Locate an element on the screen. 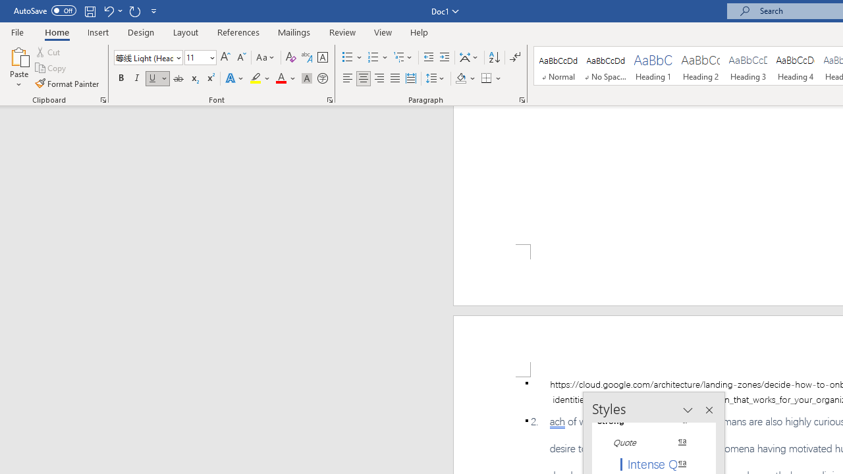  Center is located at coordinates (364, 79).